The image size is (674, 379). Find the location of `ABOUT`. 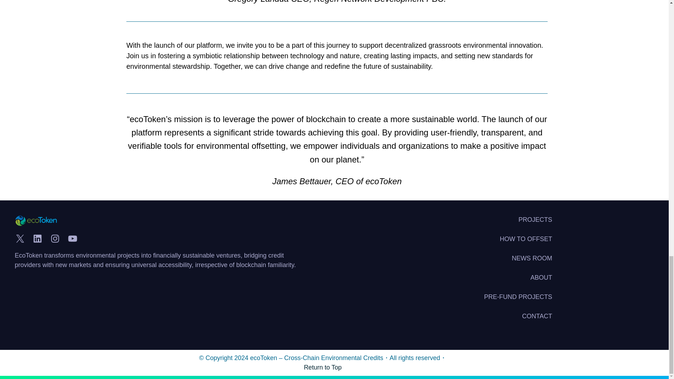

ABOUT is located at coordinates (541, 277).